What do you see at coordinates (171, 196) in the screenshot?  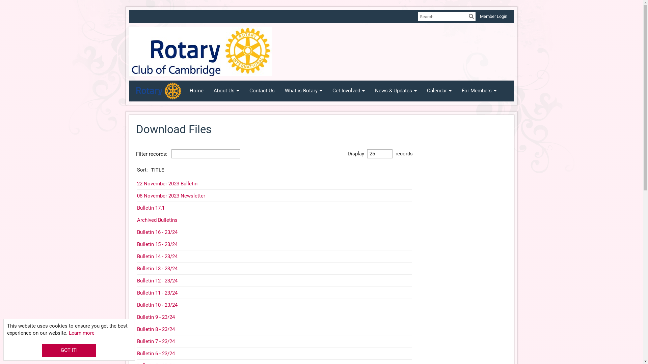 I see `08 November 2023 Newsletter` at bounding box center [171, 196].